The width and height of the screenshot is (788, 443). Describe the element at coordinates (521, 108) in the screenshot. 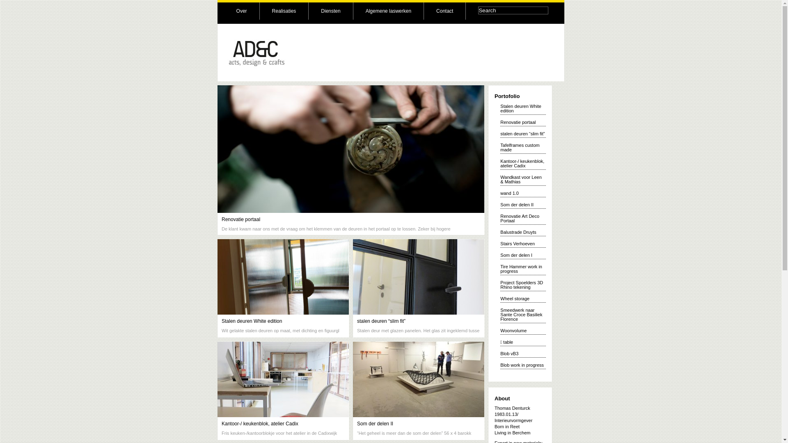

I see `Stalen deuren White edition` at that location.